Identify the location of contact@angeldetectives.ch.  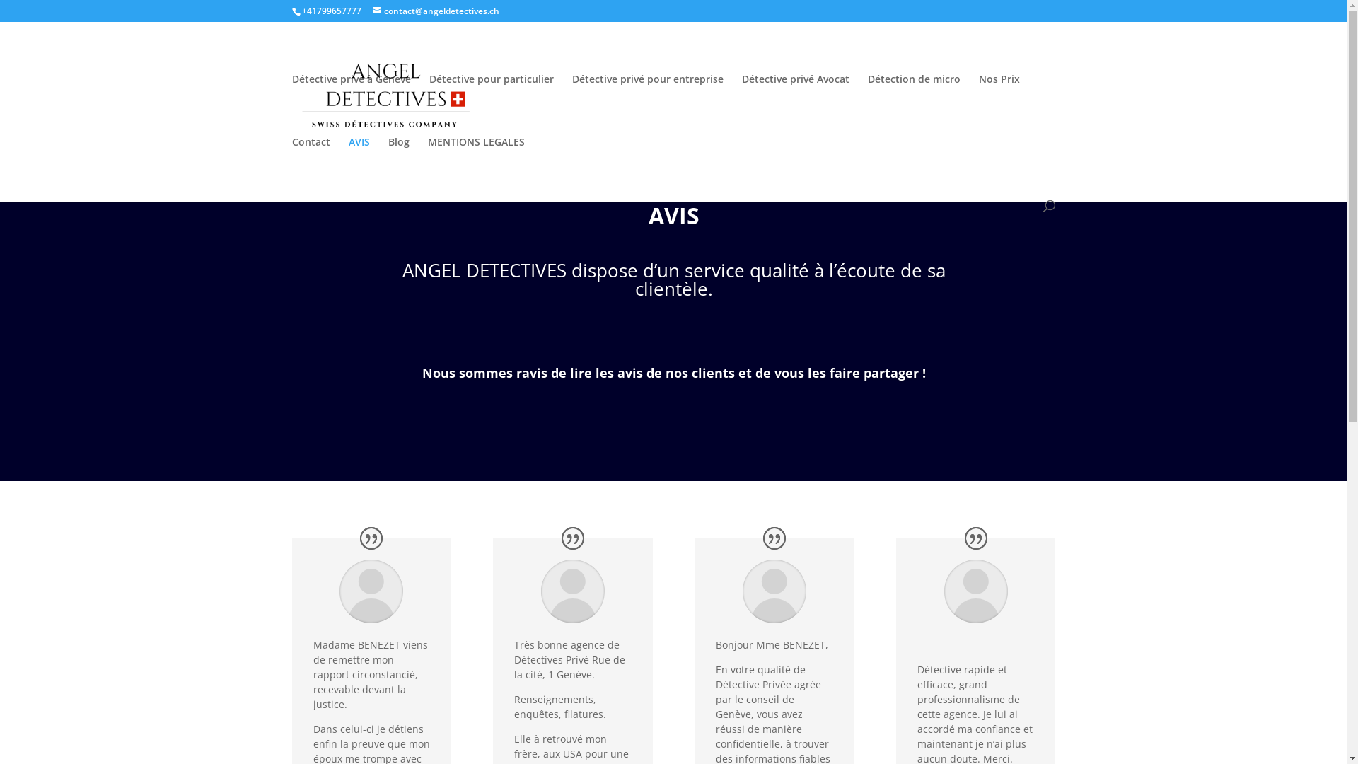
(436, 11).